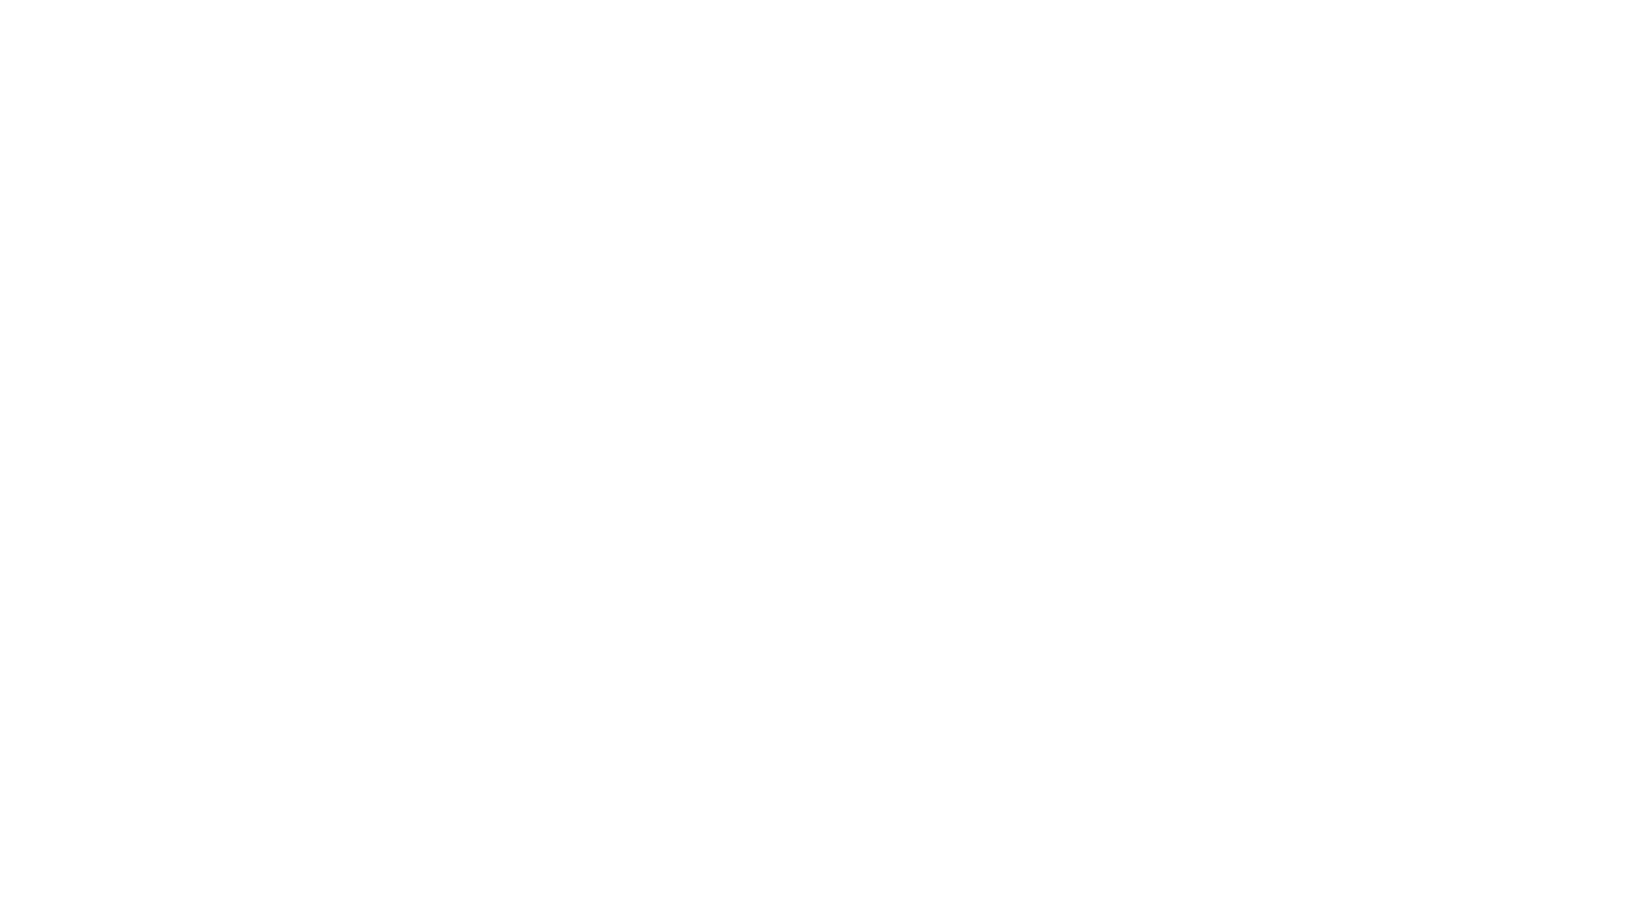 The width and height of the screenshot is (1642, 923). I want to click on Antonine-Maillet-Acadie Vie, so click(625, 550).